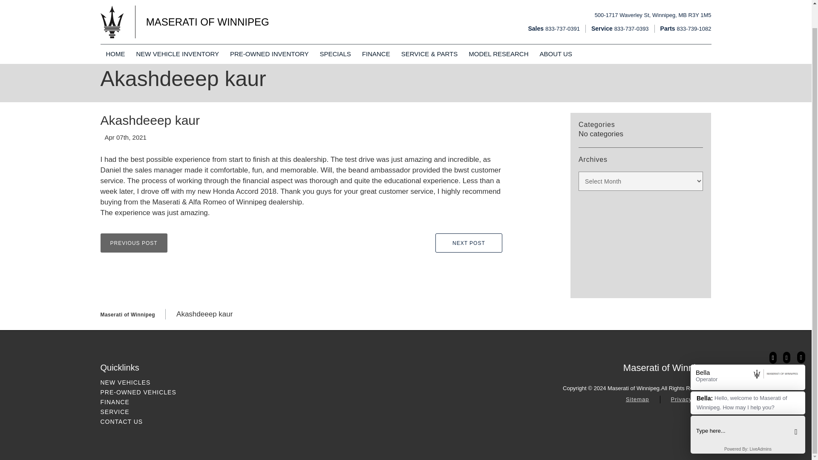 The width and height of the screenshot is (818, 460). I want to click on MASERATI OF WINNIPEG, so click(553, 19).